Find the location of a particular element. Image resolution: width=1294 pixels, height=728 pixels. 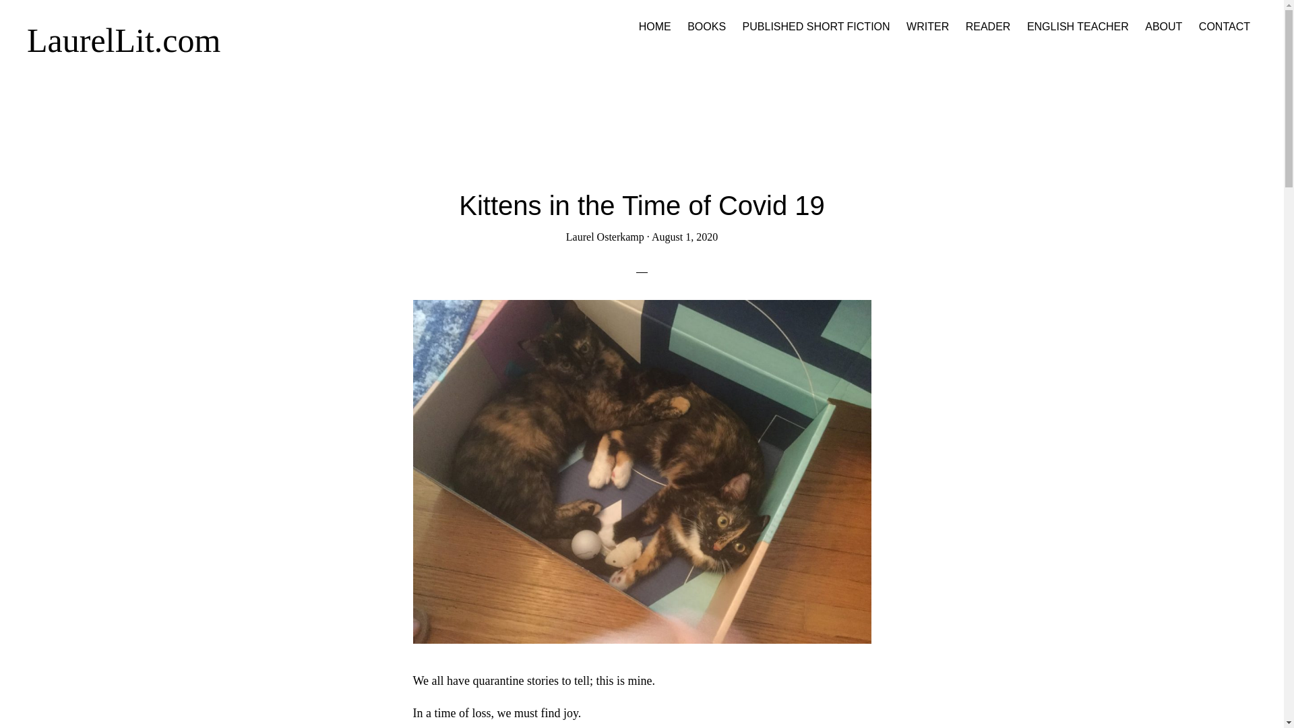

READER is located at coordinates (988, 27).